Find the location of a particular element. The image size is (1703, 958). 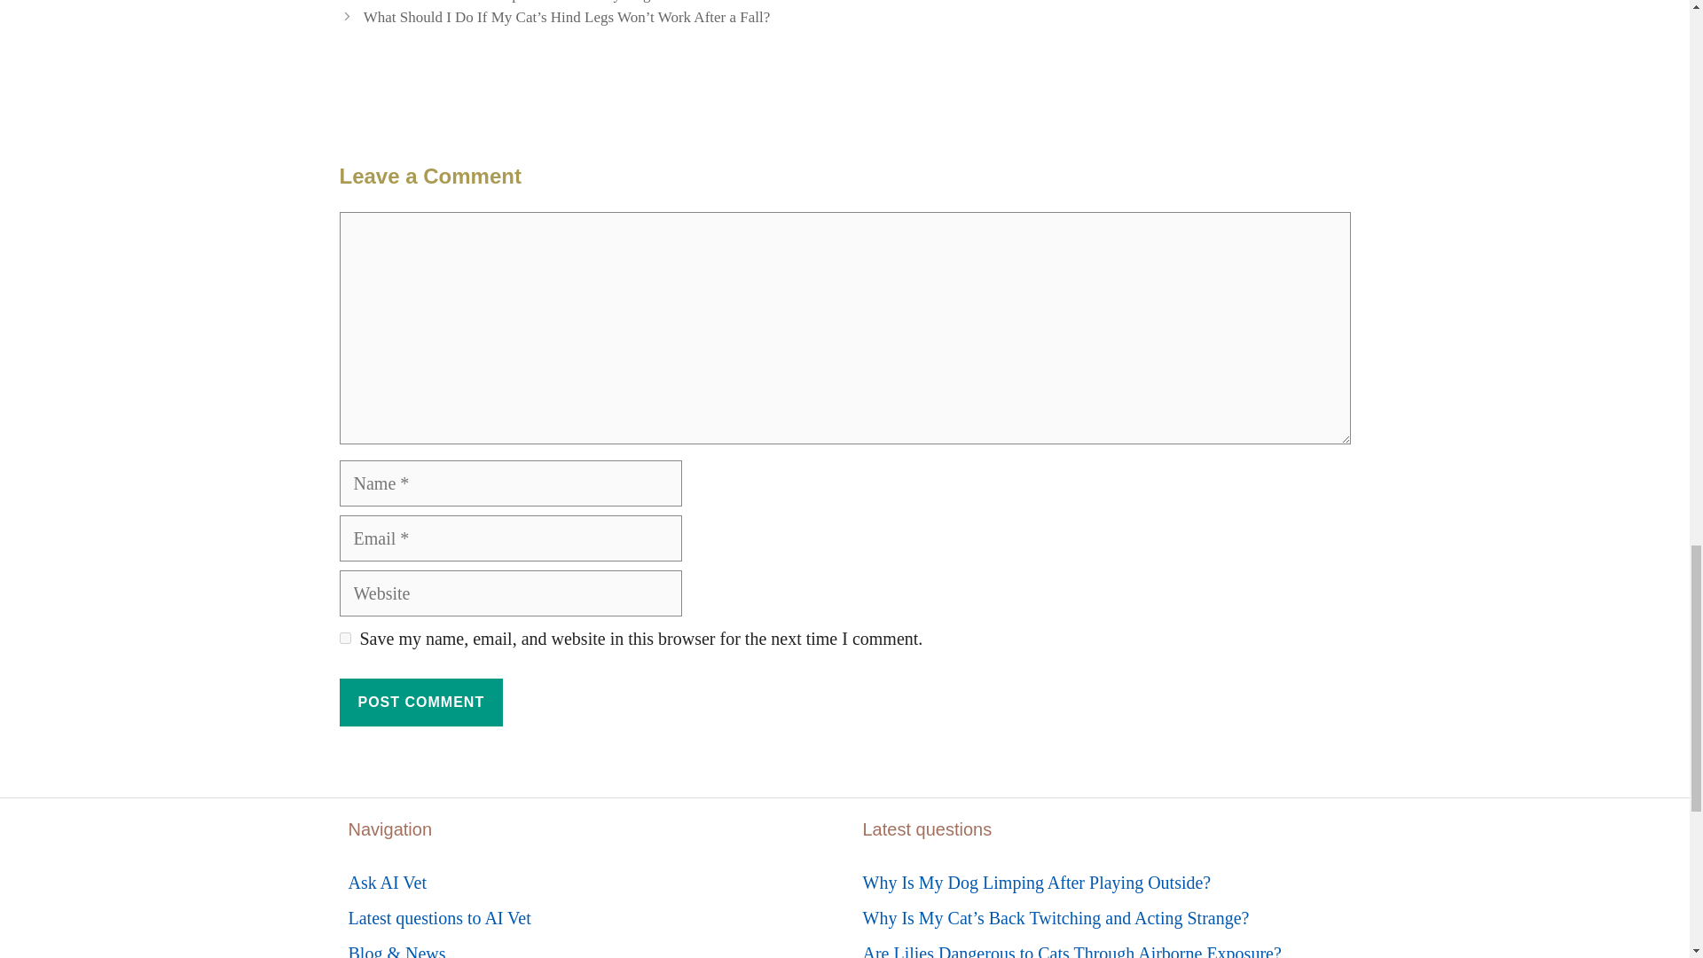

Latest questions to AI Vet is located at coordinates (438, 917).